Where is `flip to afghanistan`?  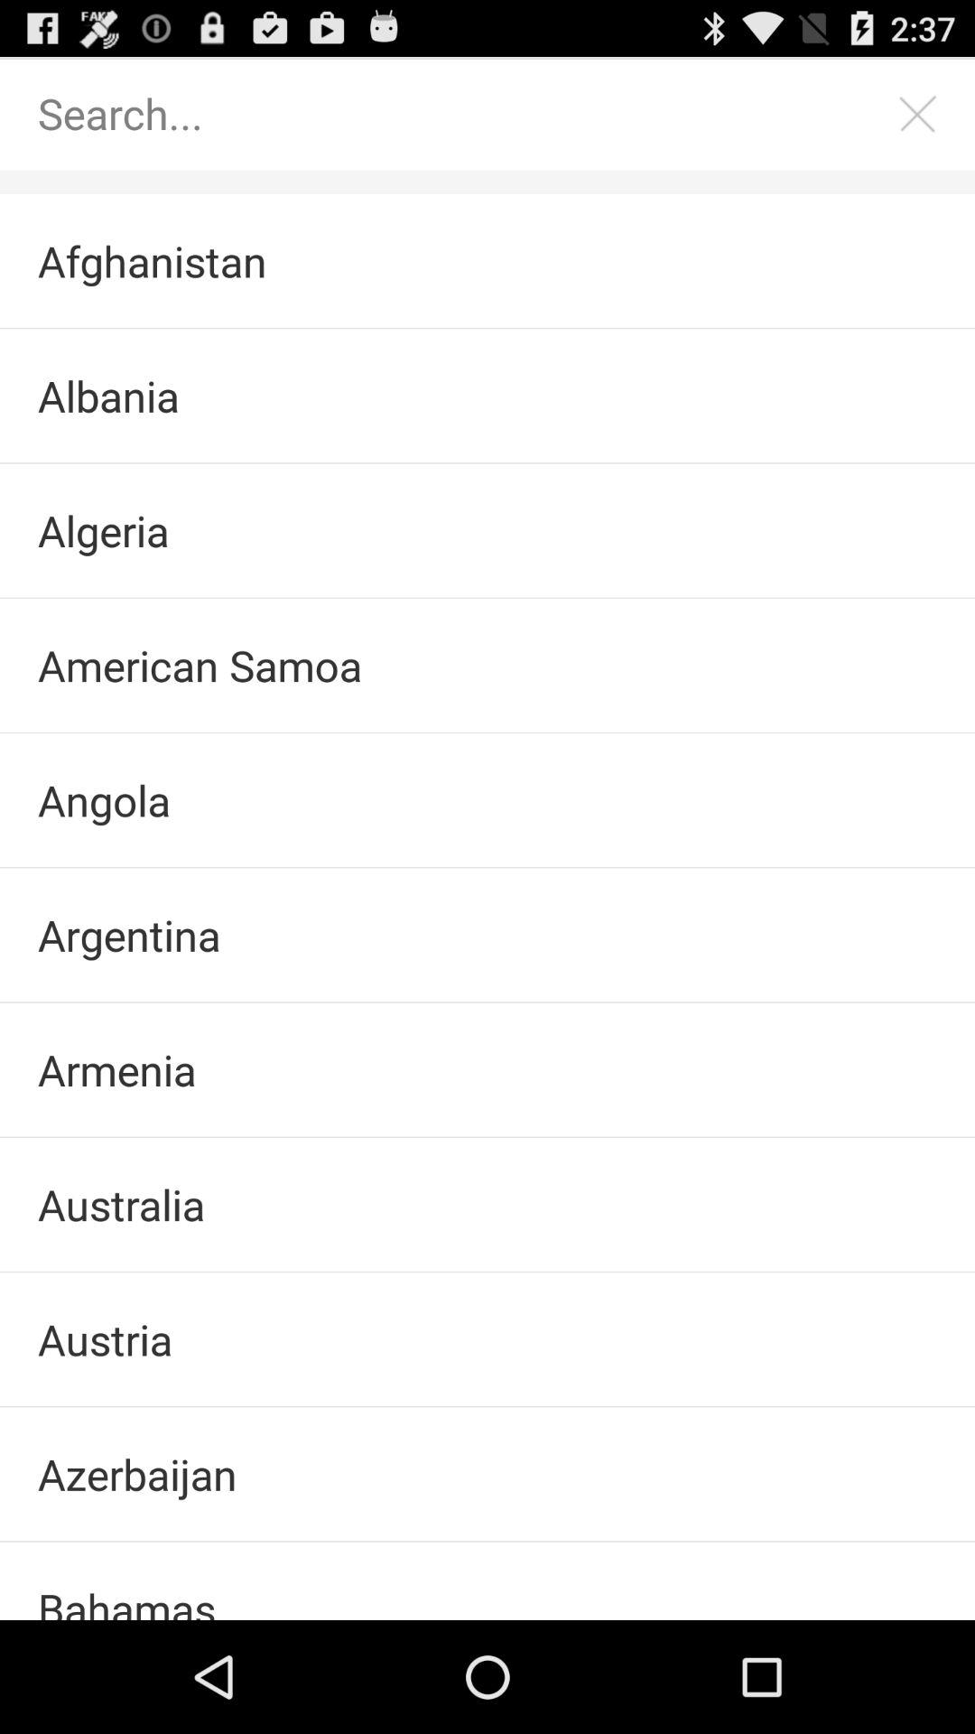 flip to afghanistan is located at coordinates (487, 261).